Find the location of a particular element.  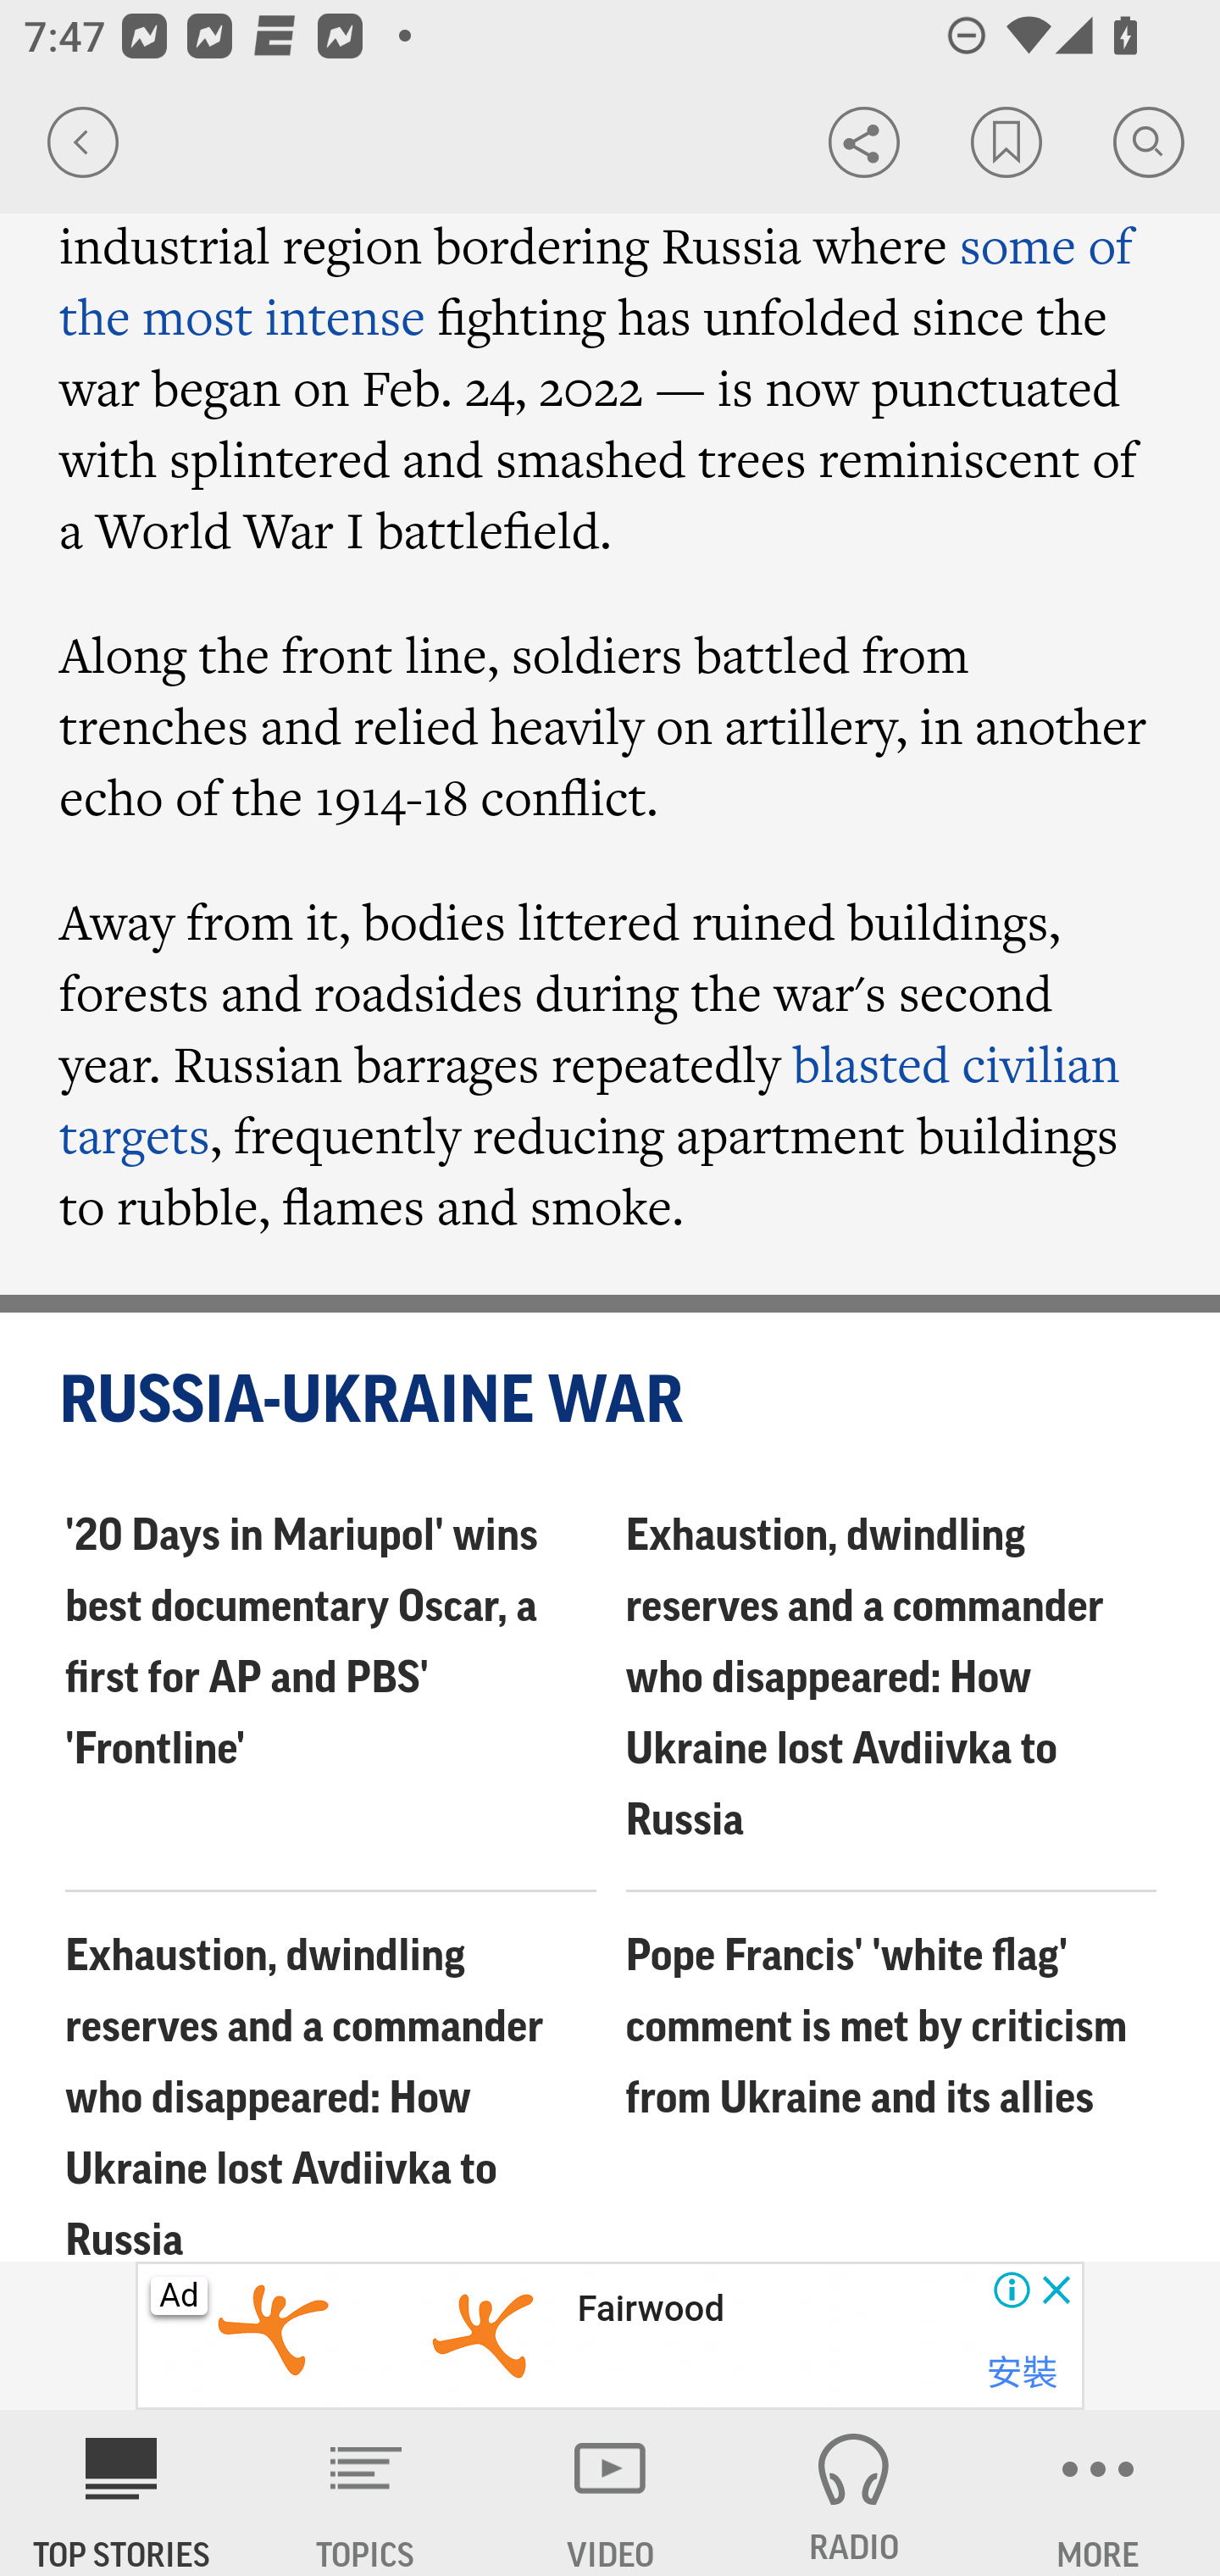

安裝 is located at coordinates (1022, 2373).